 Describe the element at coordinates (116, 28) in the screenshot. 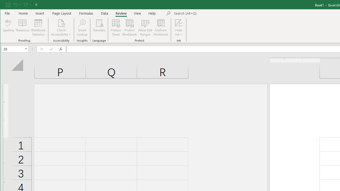

I see `Protect Sheet...` at that location.